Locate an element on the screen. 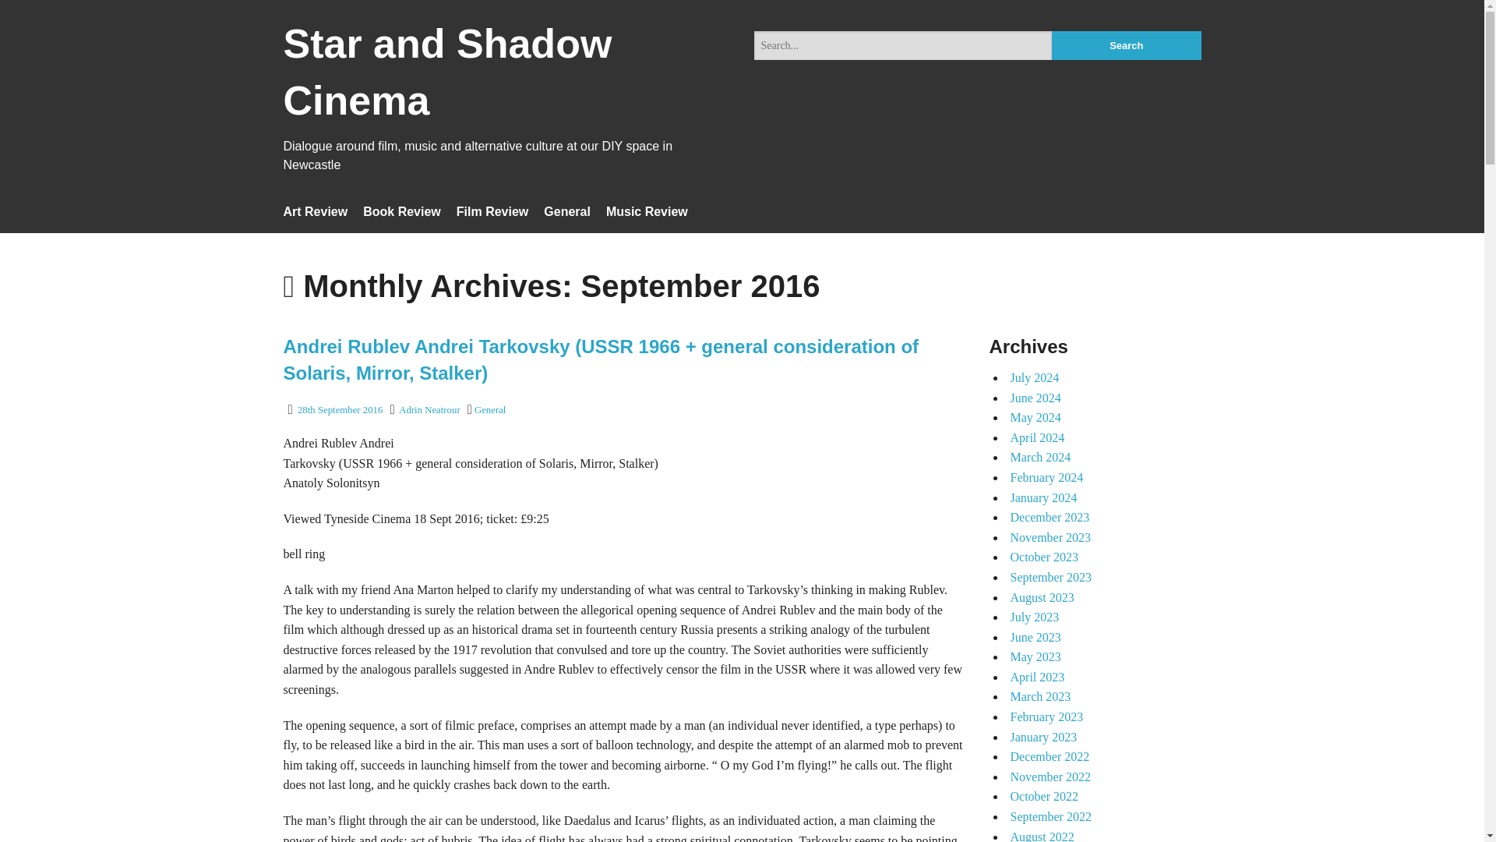  Search for: is located at coordinates (903, 45).